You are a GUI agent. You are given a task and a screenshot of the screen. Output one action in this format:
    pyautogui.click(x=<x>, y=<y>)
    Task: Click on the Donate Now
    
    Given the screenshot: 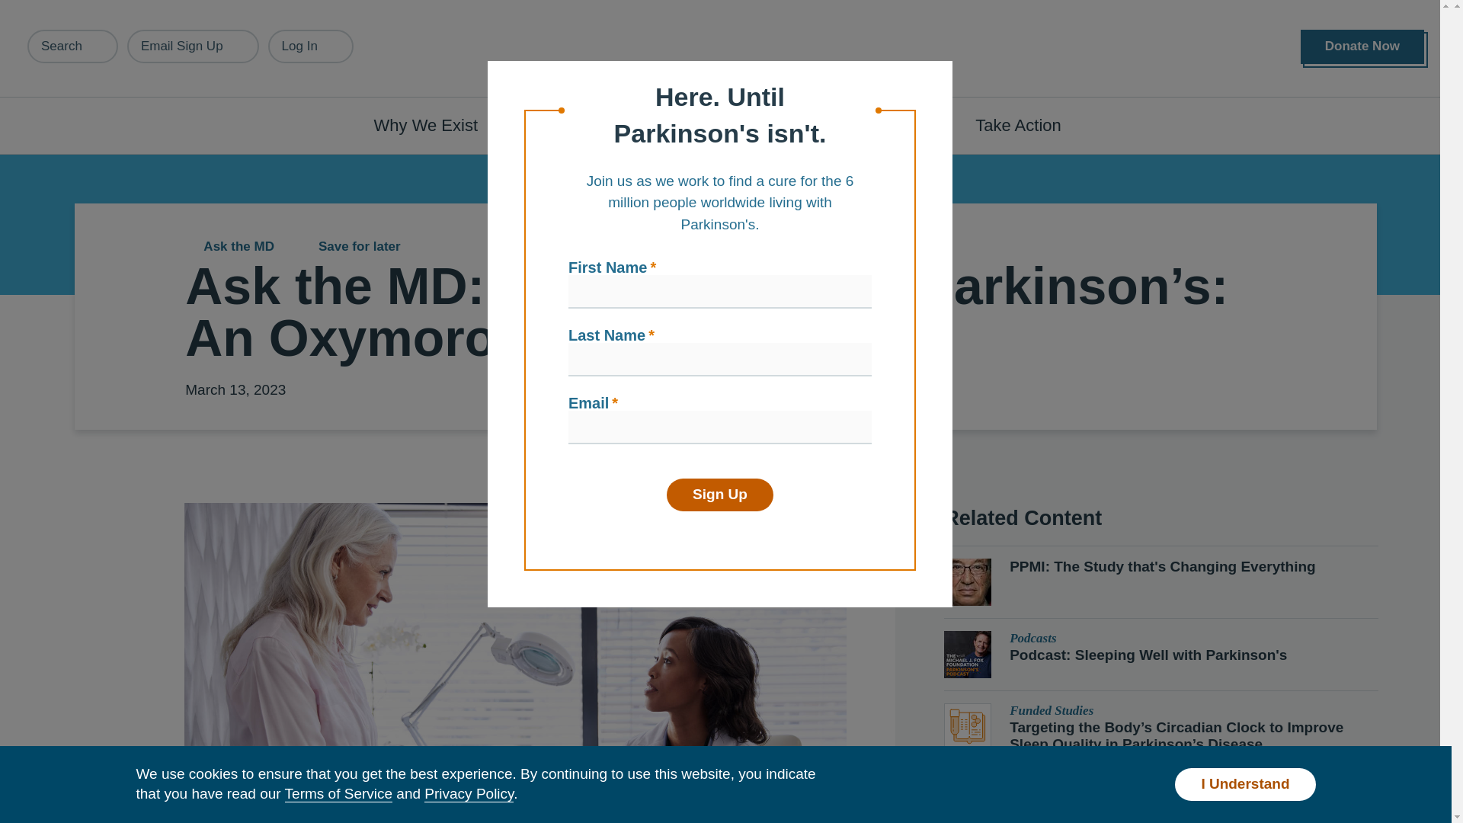 What is the action you would take?
    pyautogui.click(x=1362, y=46)
    